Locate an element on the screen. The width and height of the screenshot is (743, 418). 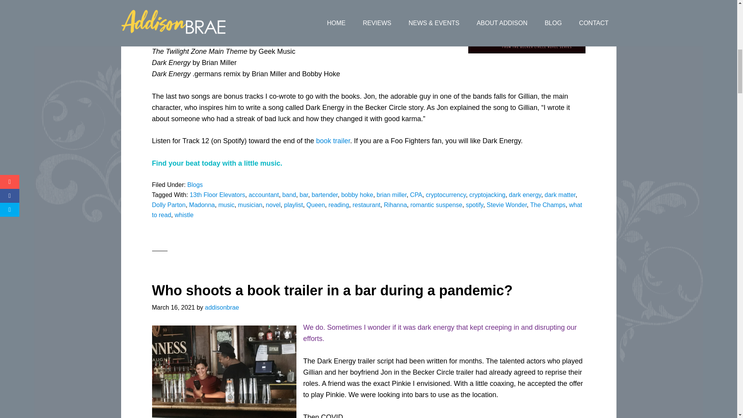
dark matter is located at coordinates (560, 194).